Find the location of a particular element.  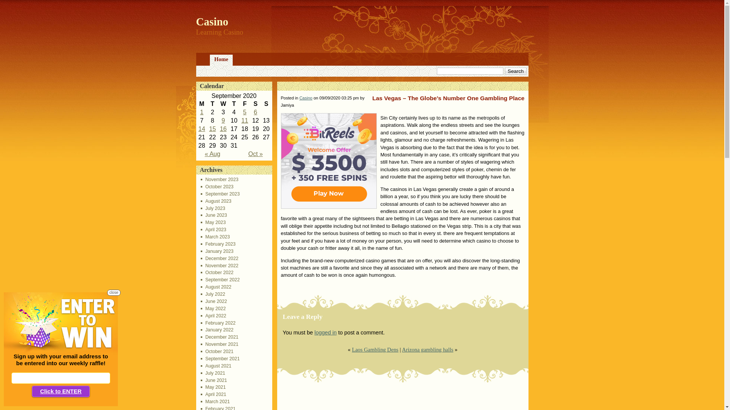

9 is located at coordinates (224, 121).